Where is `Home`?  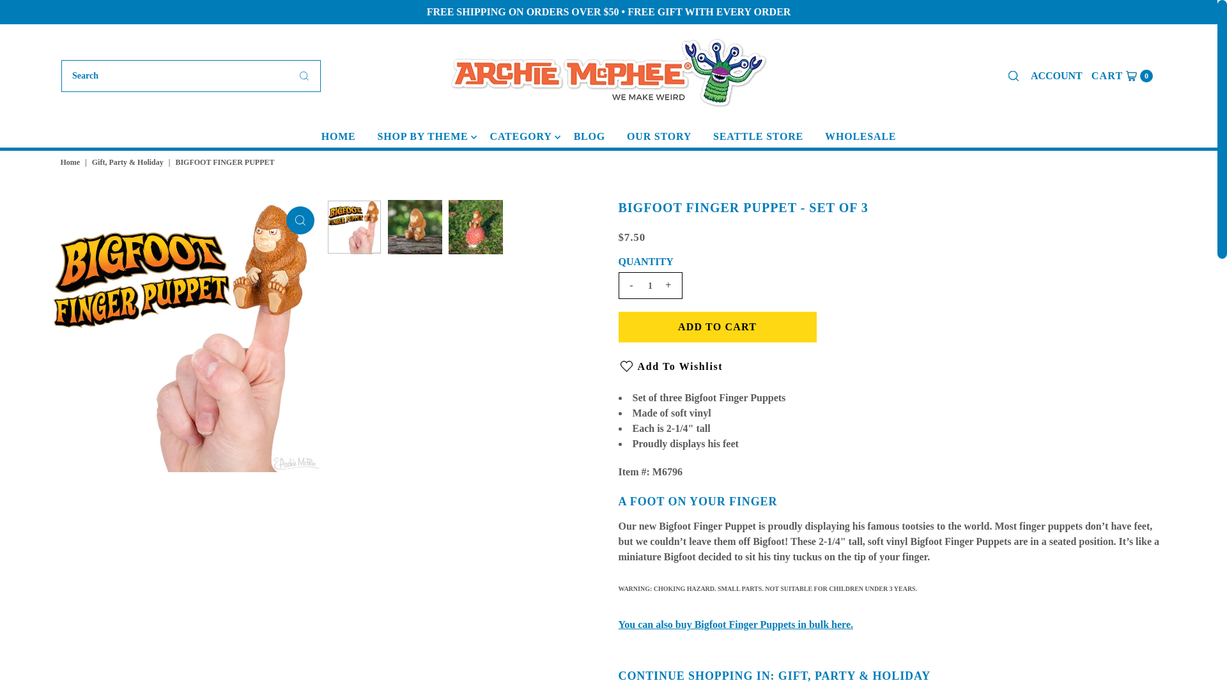 Home is located at coordinates (1122, 75).